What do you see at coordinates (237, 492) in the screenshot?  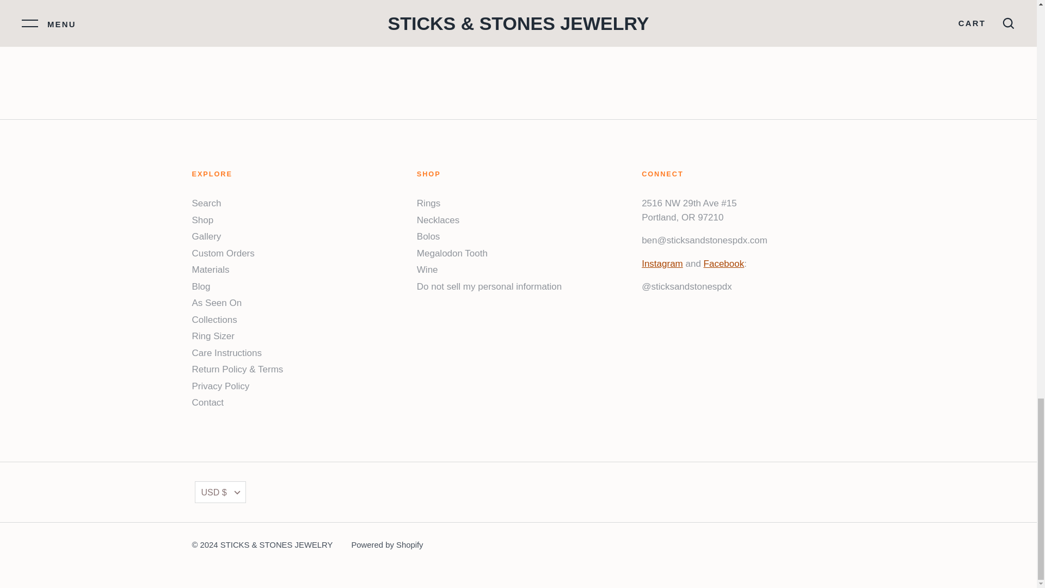 I see `Down` at bounding box center [237, 492].